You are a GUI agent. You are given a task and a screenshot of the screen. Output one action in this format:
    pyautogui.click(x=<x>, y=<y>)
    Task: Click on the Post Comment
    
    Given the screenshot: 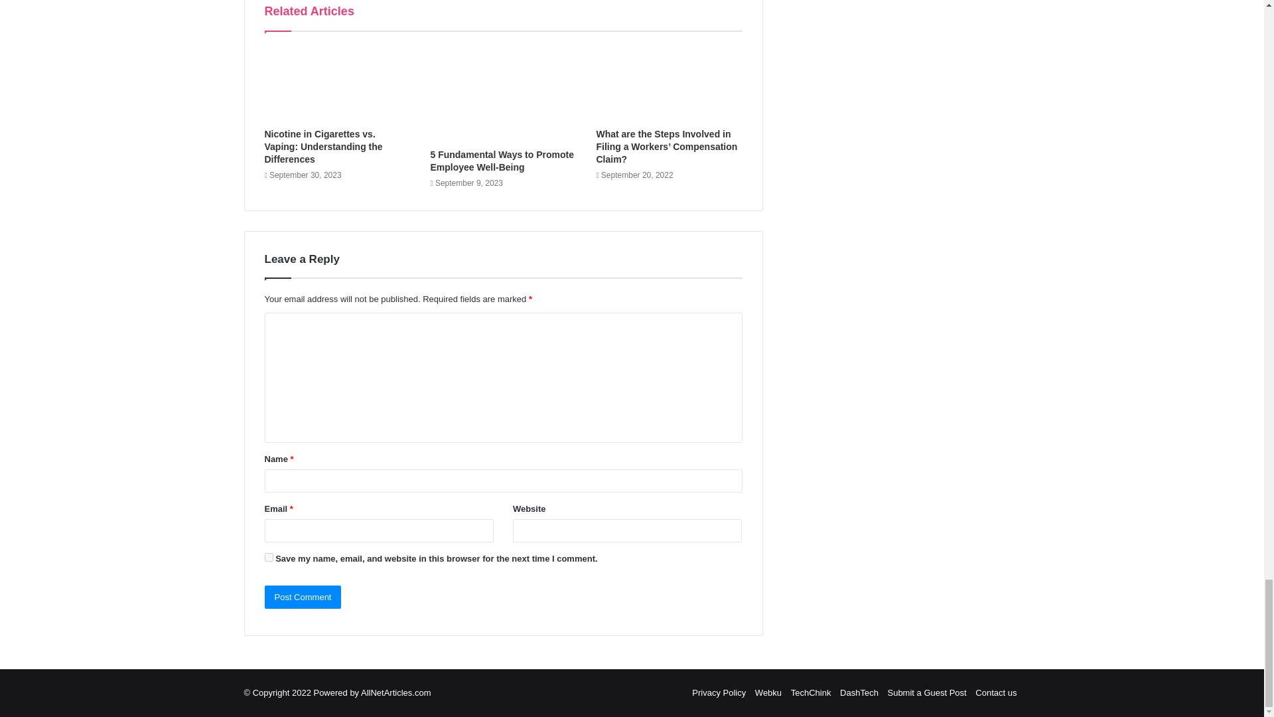 What is the action you would take?
    pyautogui.click(x=303, y=597)
    